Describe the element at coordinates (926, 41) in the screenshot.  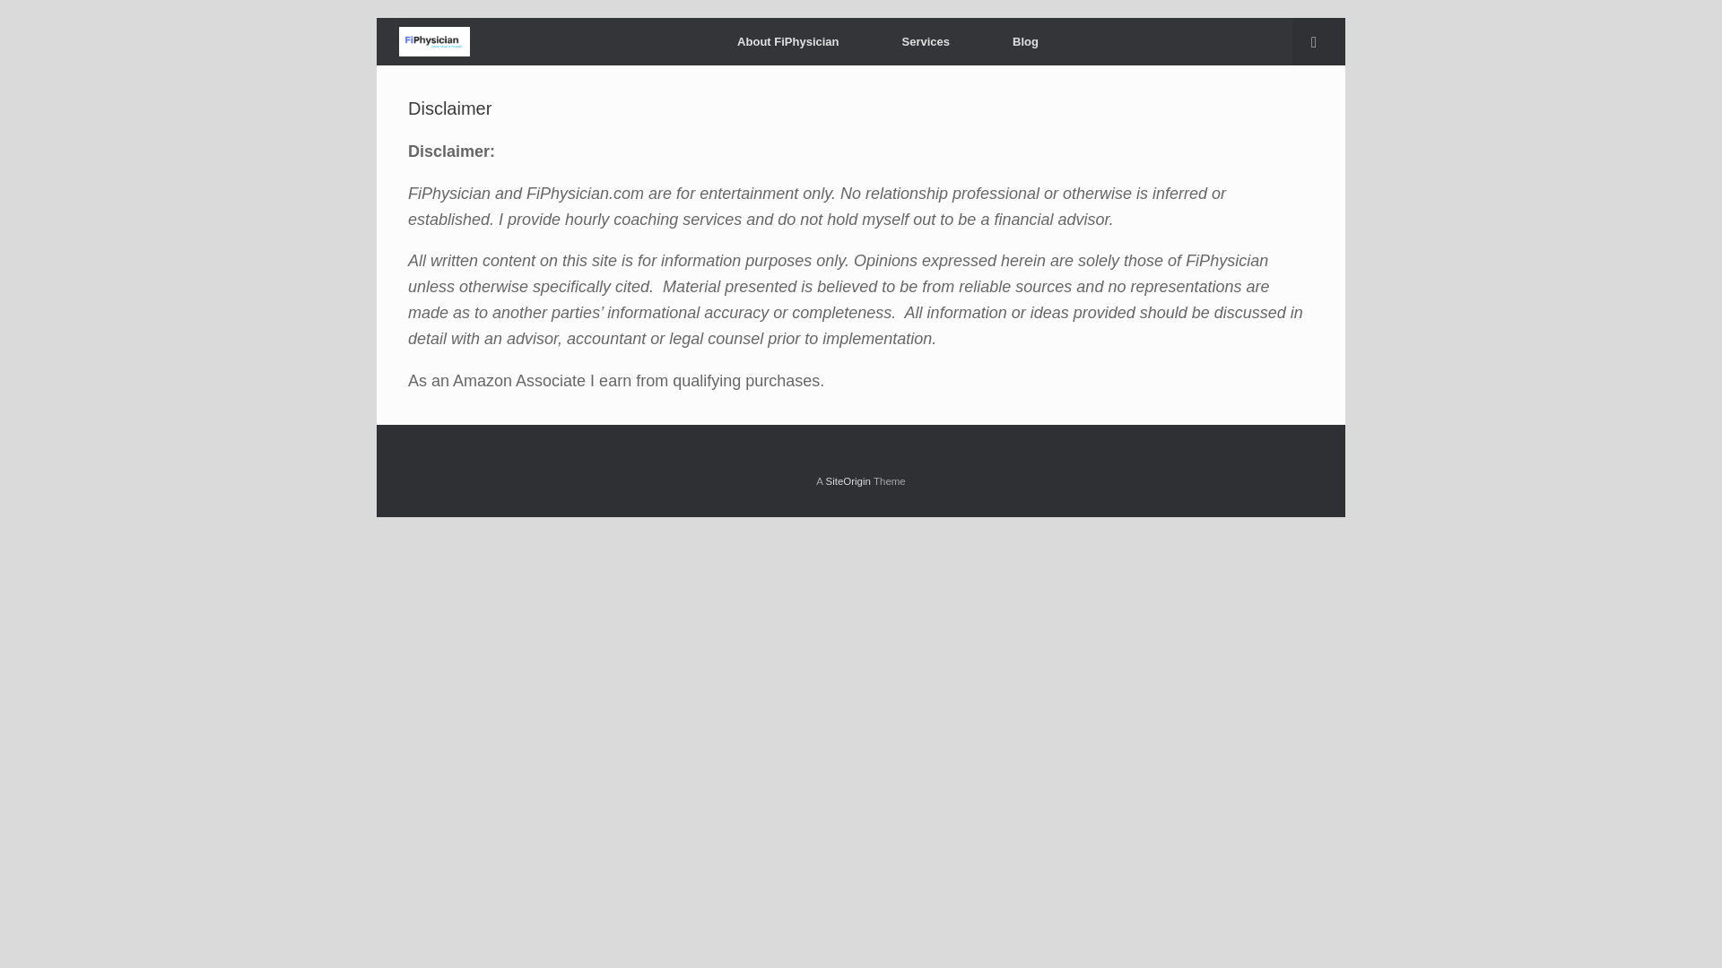
I see `Services` at that location.